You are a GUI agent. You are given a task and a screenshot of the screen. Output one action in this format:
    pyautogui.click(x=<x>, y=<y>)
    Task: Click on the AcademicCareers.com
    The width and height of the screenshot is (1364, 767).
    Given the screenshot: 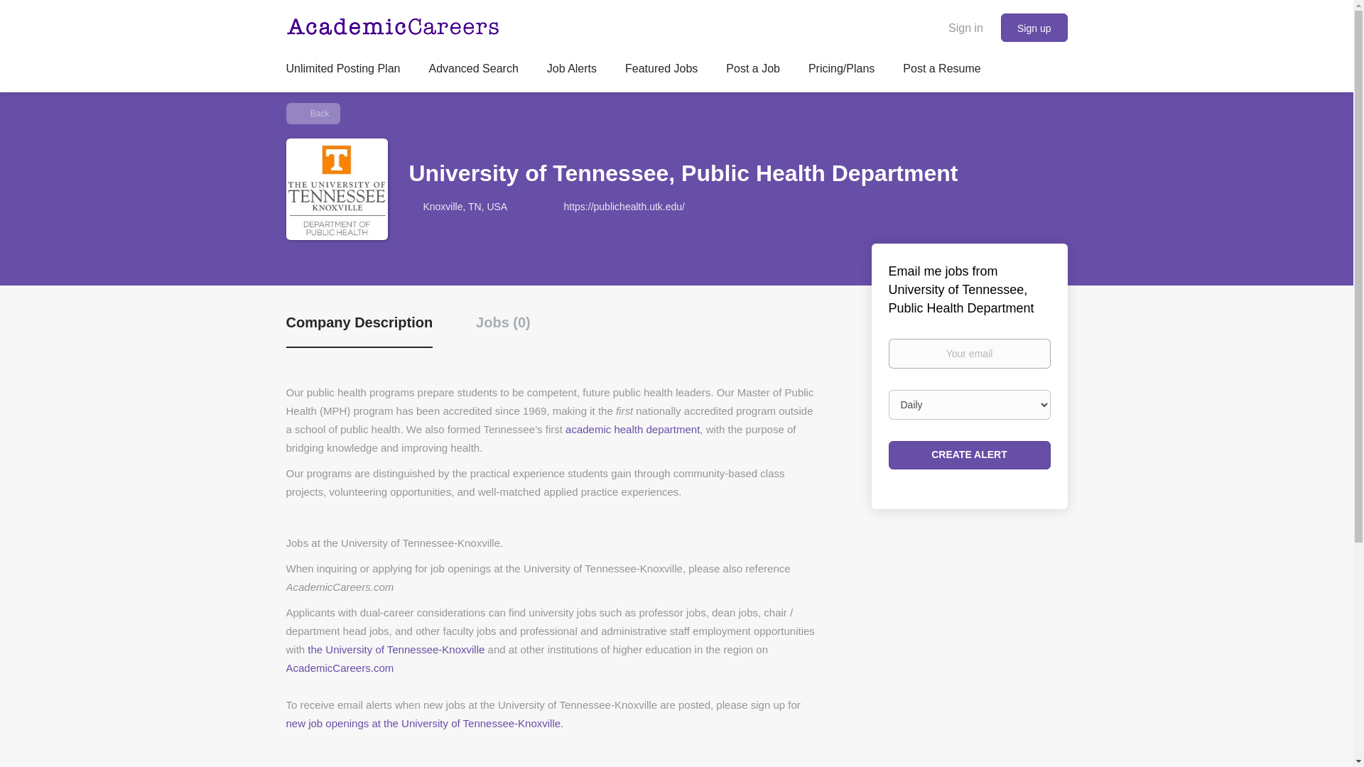 What is the action you would take?
    pyautogui.click(x=340, y=668)
    